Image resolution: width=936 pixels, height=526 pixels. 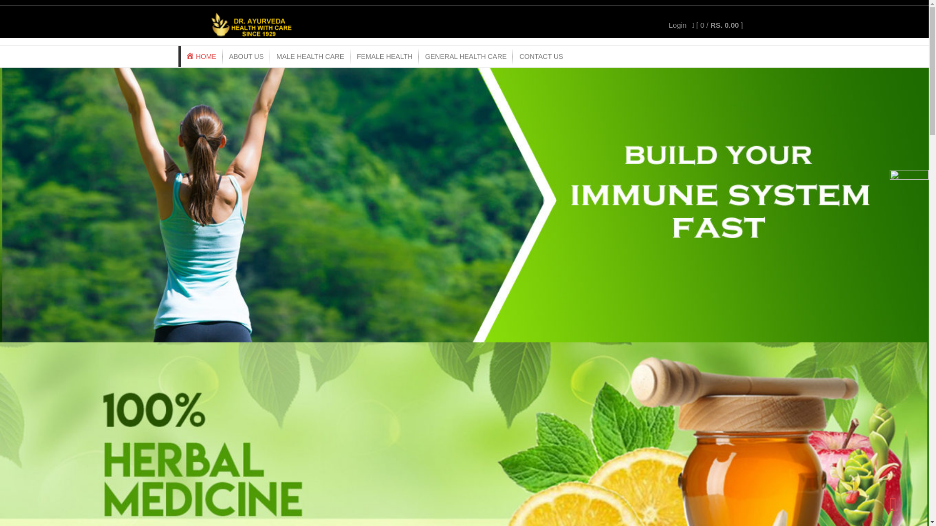 What do you see at coordinates (678, 25) in the screenshot?
I see `Login` at bounding box center [678, 25].